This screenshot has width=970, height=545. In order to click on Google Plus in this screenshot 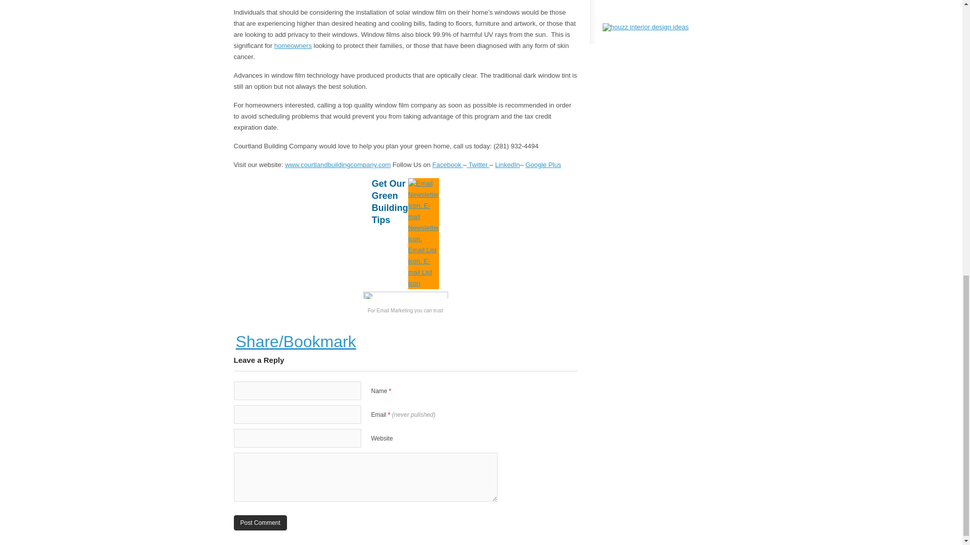, I will do `click(544, 165)`.